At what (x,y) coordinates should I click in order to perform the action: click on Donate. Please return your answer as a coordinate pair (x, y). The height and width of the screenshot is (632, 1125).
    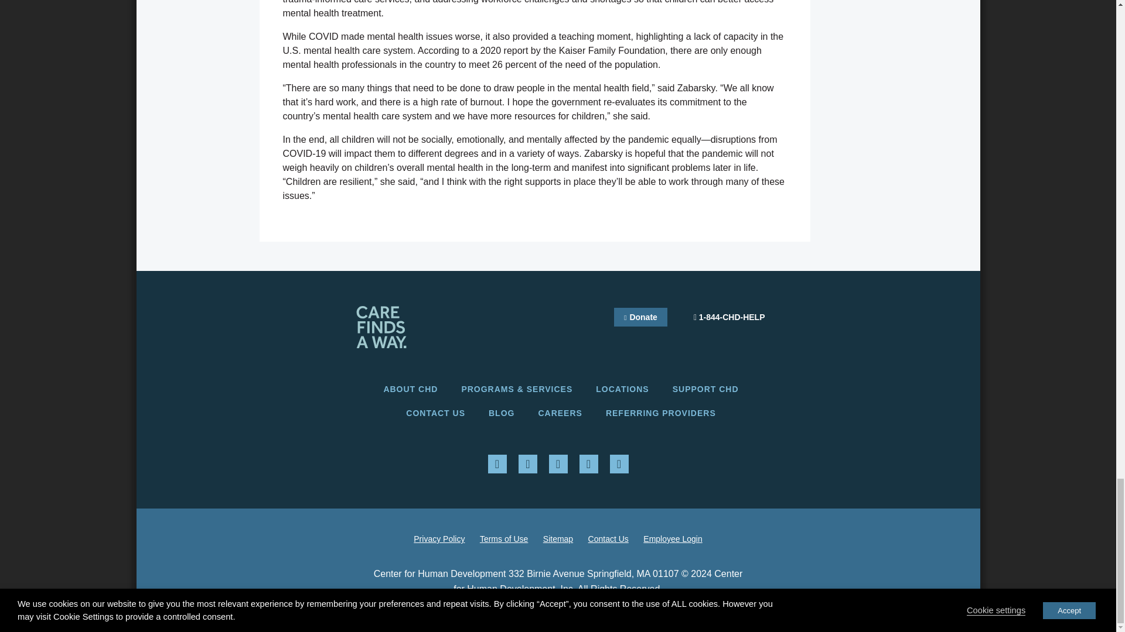
    Looking at the image, I should click on (640, 317).